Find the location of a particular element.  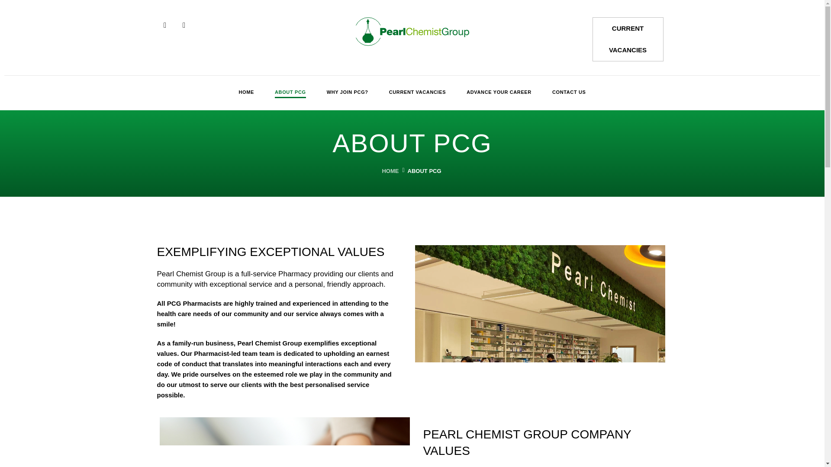

ADVANCE YOUR CAREER is located at coordinates (499, 93).